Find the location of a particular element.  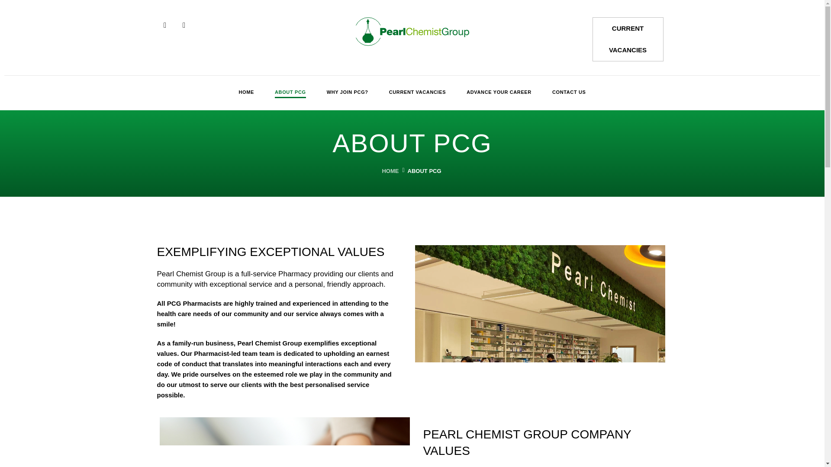

ADVANCE YOUR CAREER is located at coordinates (499, 93).